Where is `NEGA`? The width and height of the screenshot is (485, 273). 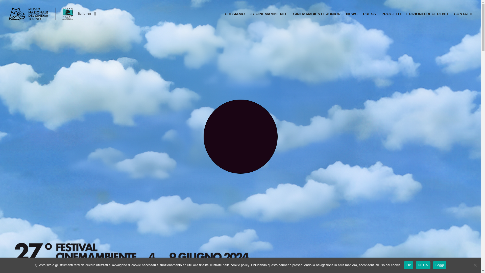 NEGA is located at coordinates (475, 265).